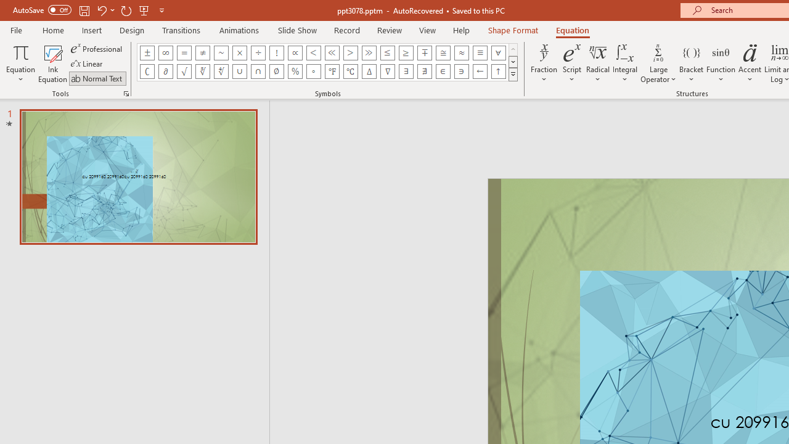 The image size is (789, 444). Describe the element at coordinates (21, 63) in the screenshot. I see `Equation` at that location.